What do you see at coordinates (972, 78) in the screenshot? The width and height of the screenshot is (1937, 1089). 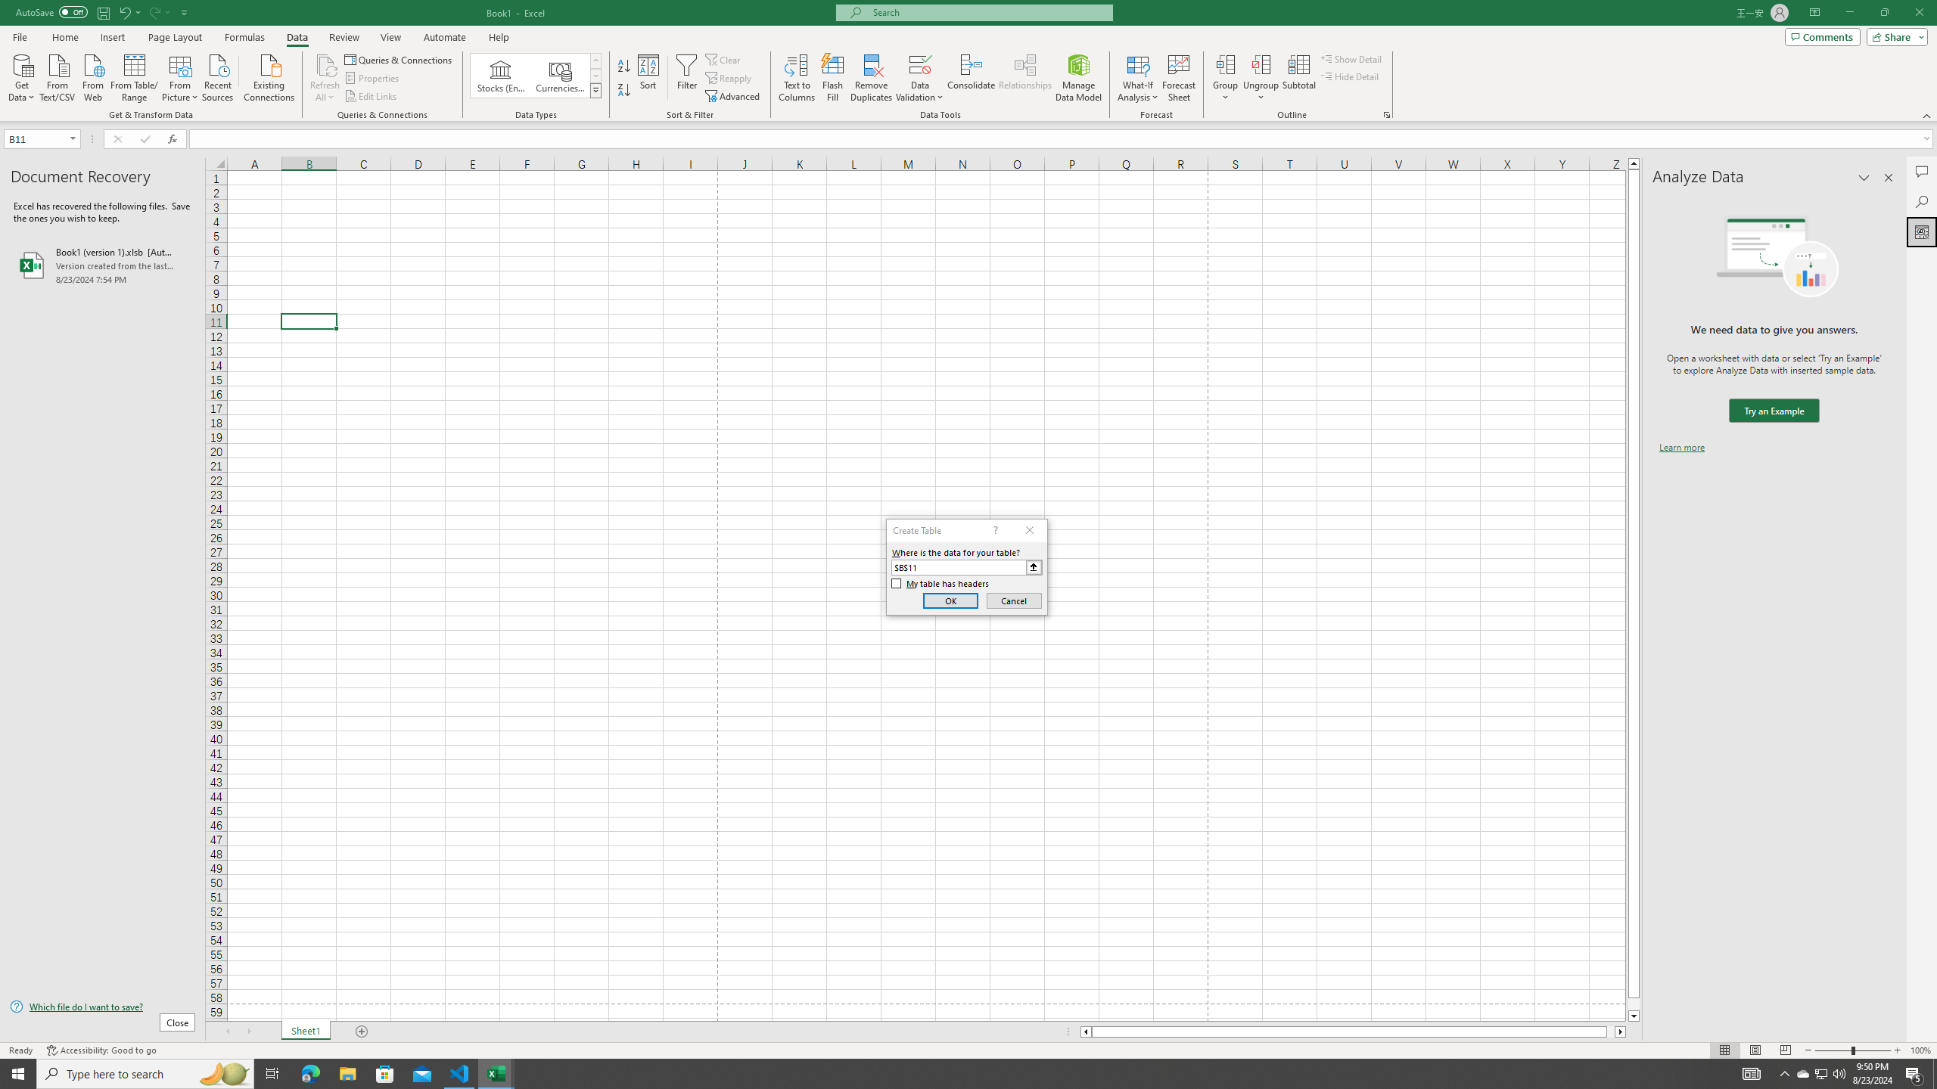 I see `Consolidate...` at bounding box center [972, 78].